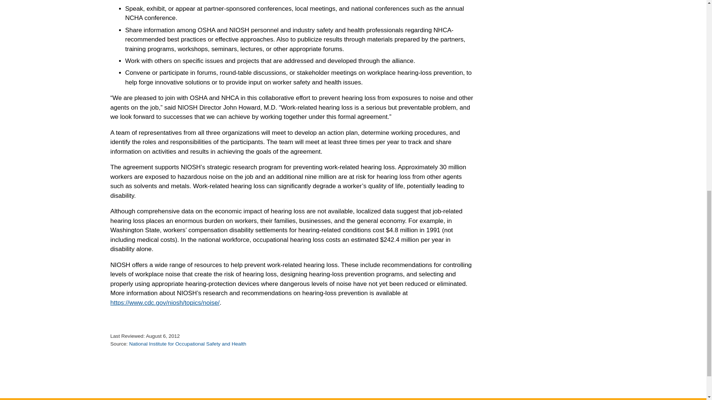 The height and width of the screenshot is (400, 712). Describe the element at coordinates (188, 344) in the screenshot. I see `National Institute for Occupational Safety and Health` at that location.